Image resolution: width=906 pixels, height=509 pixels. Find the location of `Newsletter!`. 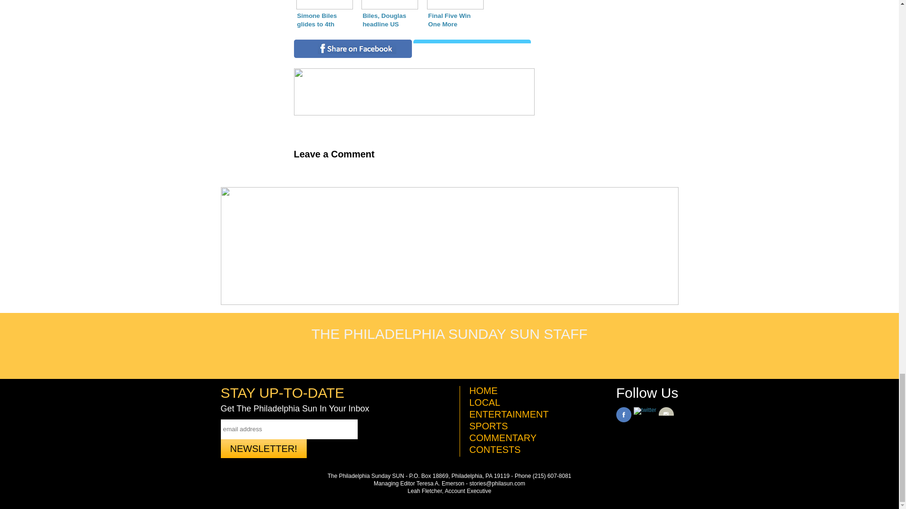

Newsletter! is located at coordinates (264, 449).